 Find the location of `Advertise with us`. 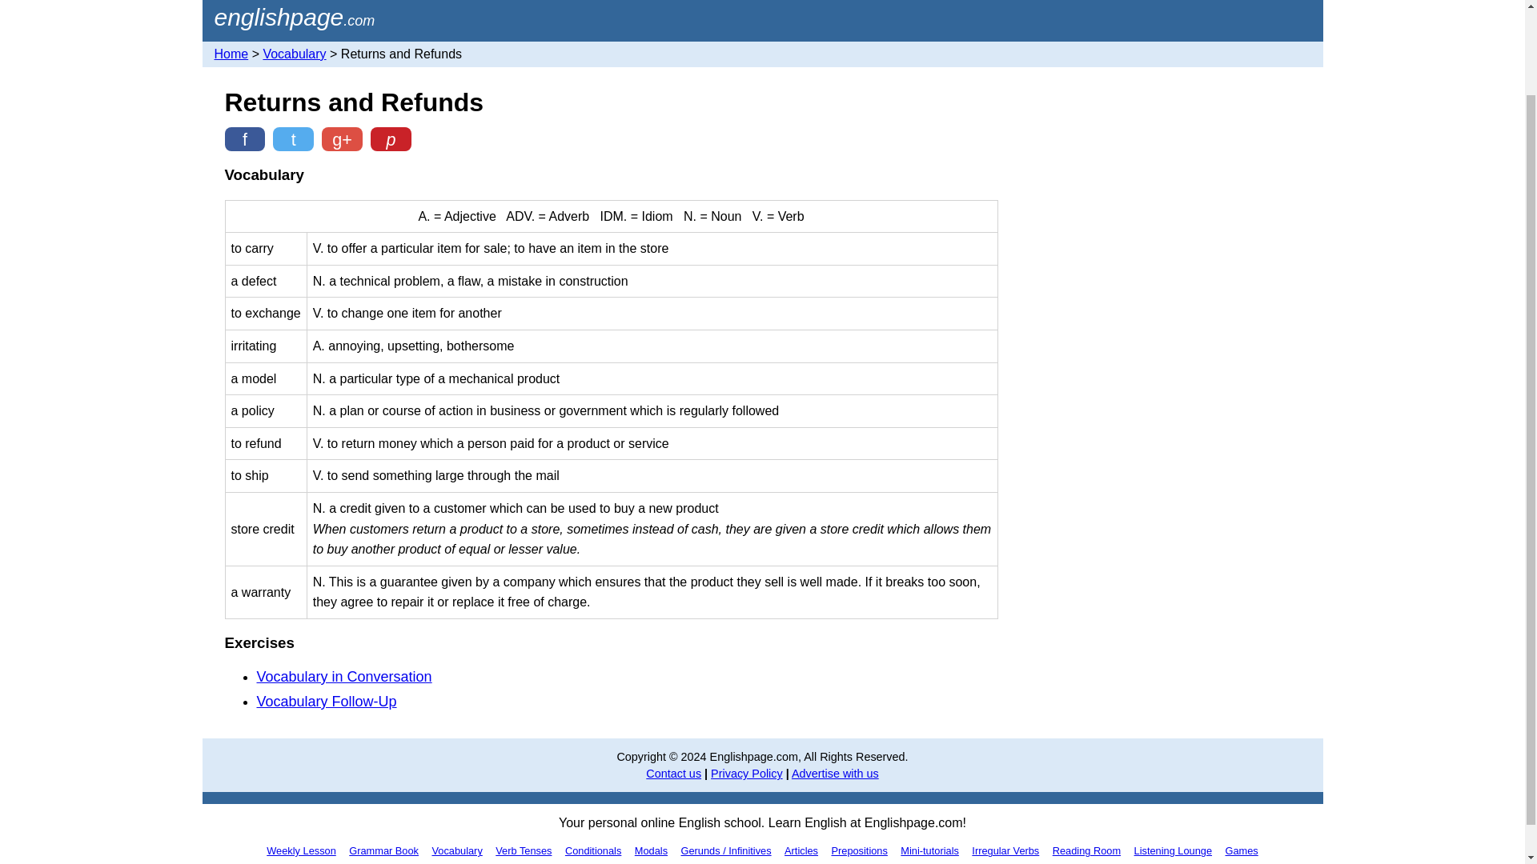

Advertise with us is located at coordinates (835, 774).